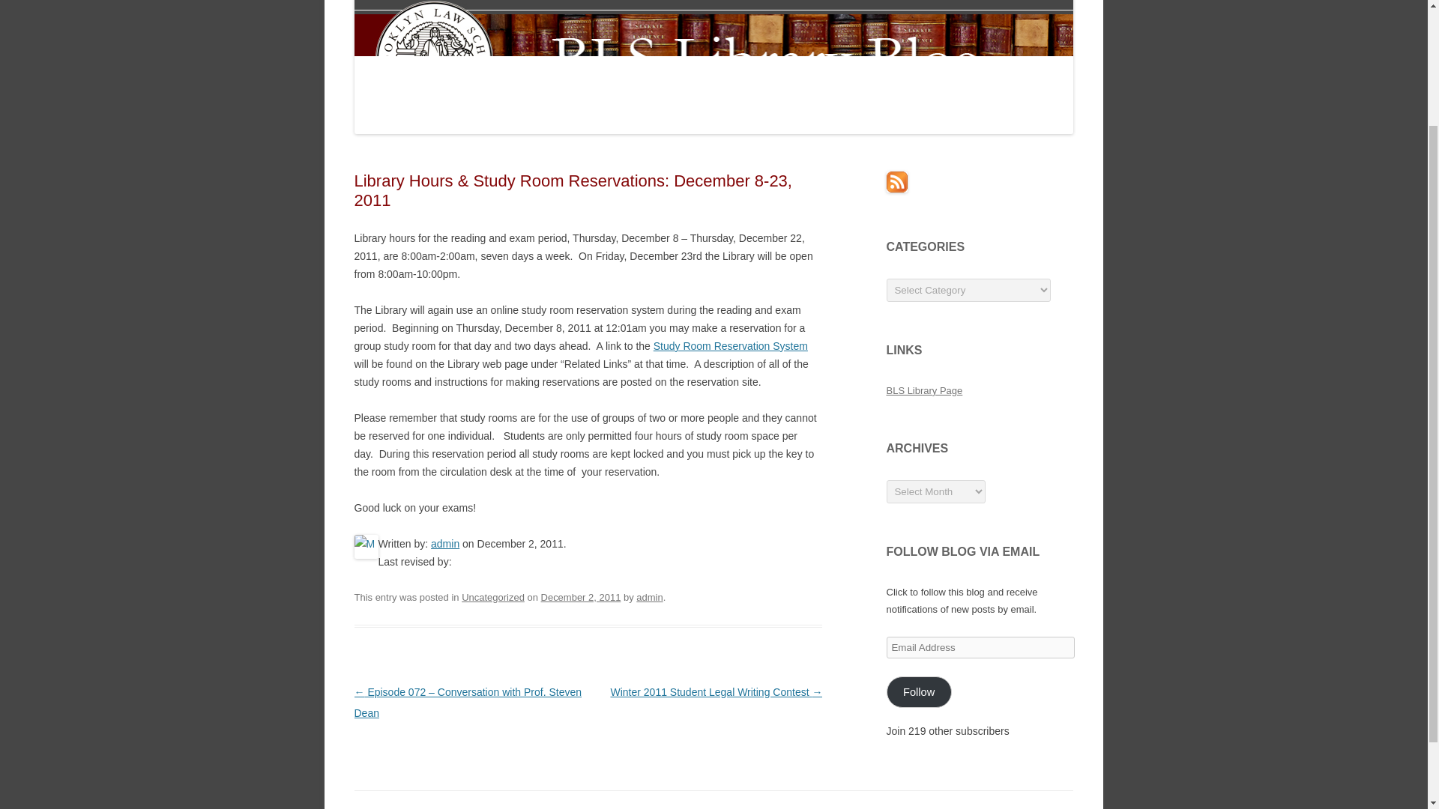 This screenshot has width=1439, height=809. Describe the element at coordinates (649, 596) in the screenshot. I see `View all posts by admin` at that location.